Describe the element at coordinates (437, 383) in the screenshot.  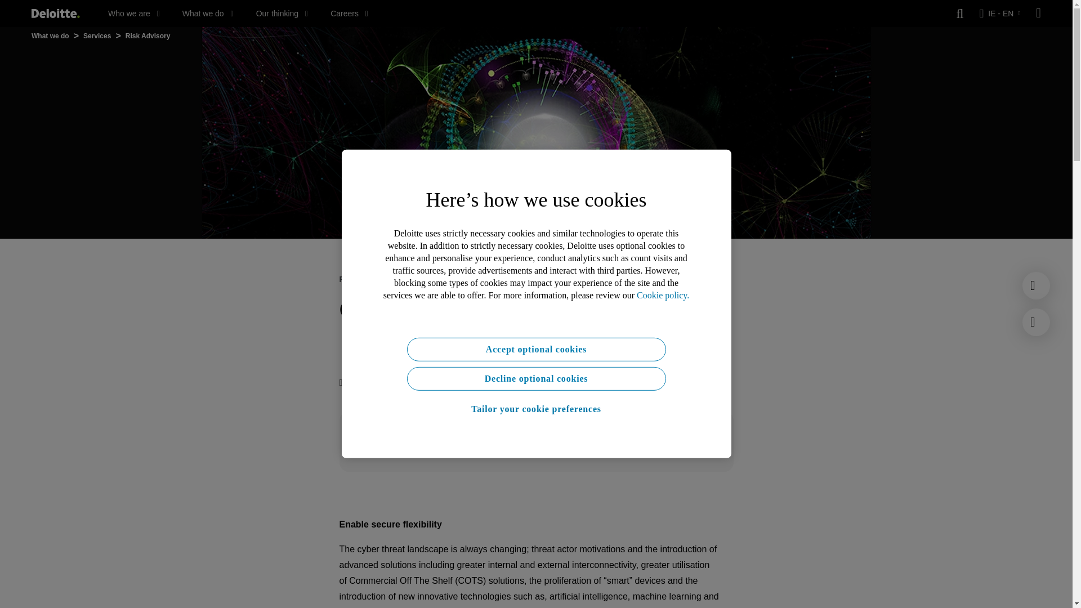
I see `share via...` at that location.